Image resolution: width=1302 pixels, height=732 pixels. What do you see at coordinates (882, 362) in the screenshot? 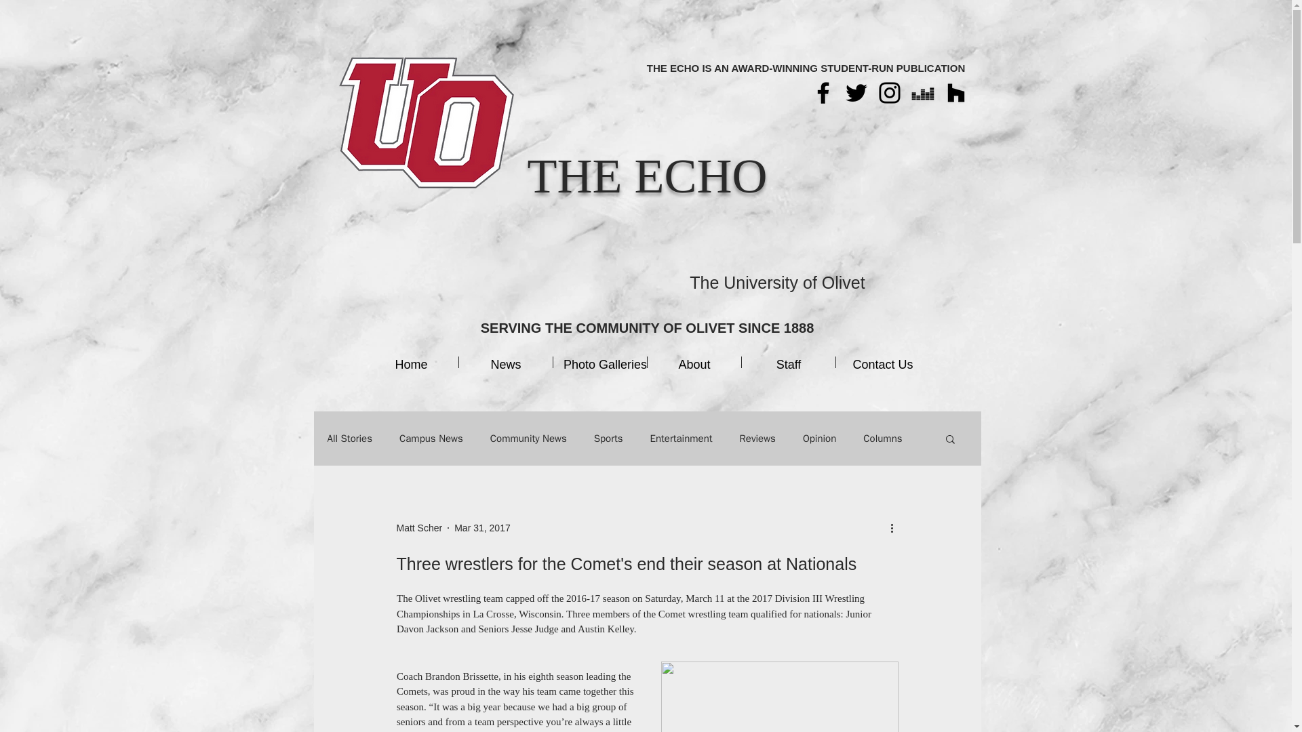
I see `Contact Us` at bounding box center [882, 362].